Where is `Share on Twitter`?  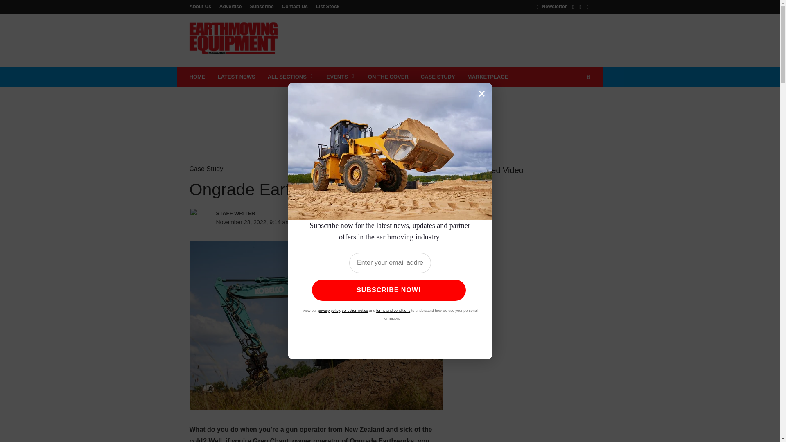
Share on Twitter is located at coordinates (343, 222).